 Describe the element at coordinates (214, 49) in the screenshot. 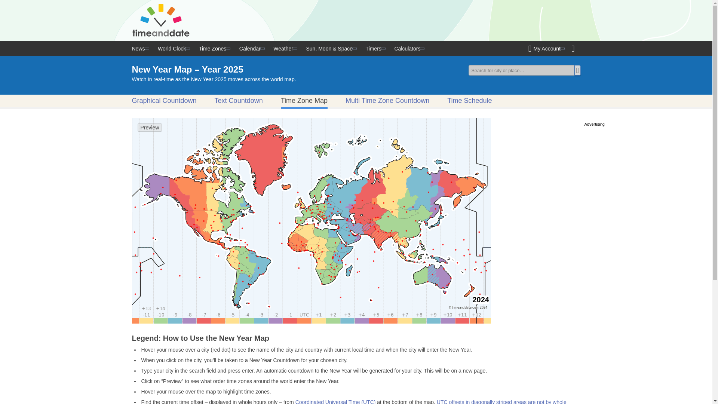

I see `Time Zones` at that location.